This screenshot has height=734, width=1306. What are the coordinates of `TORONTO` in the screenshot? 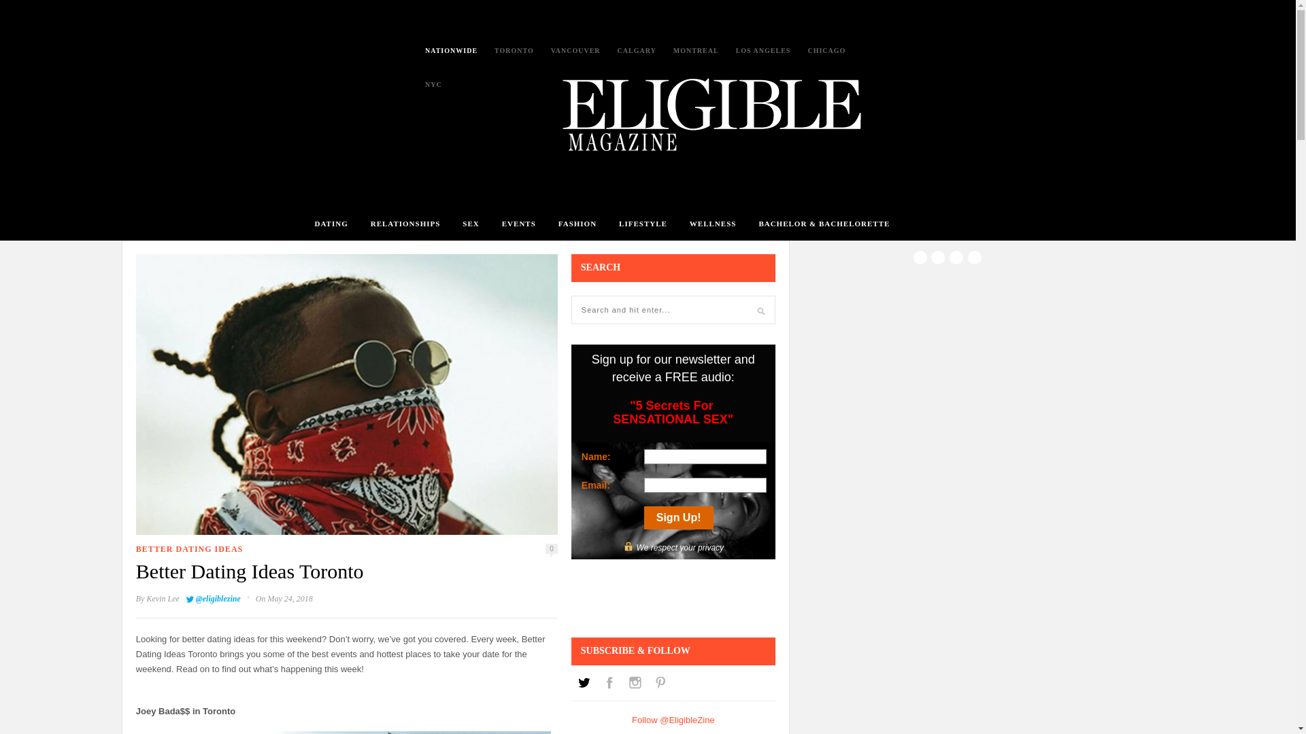 It's located at (514, 50).